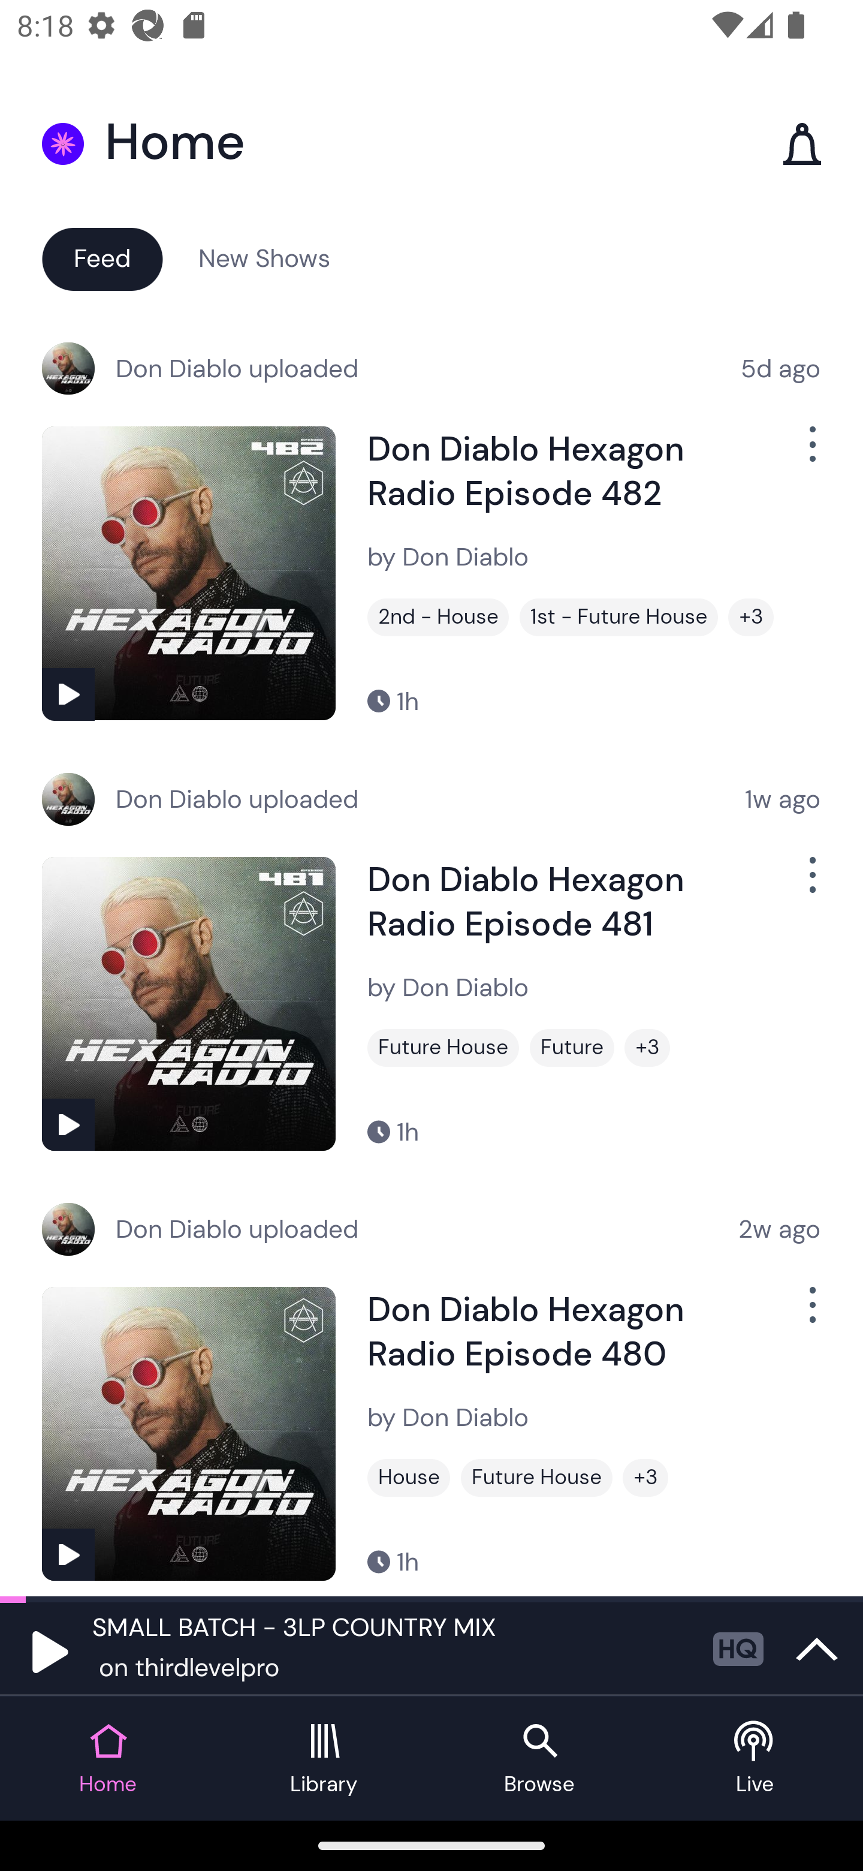  What do you see at coordinates (536, 1478) in the screenshot?
I see `Future House` at bounding box center [536, 1478].